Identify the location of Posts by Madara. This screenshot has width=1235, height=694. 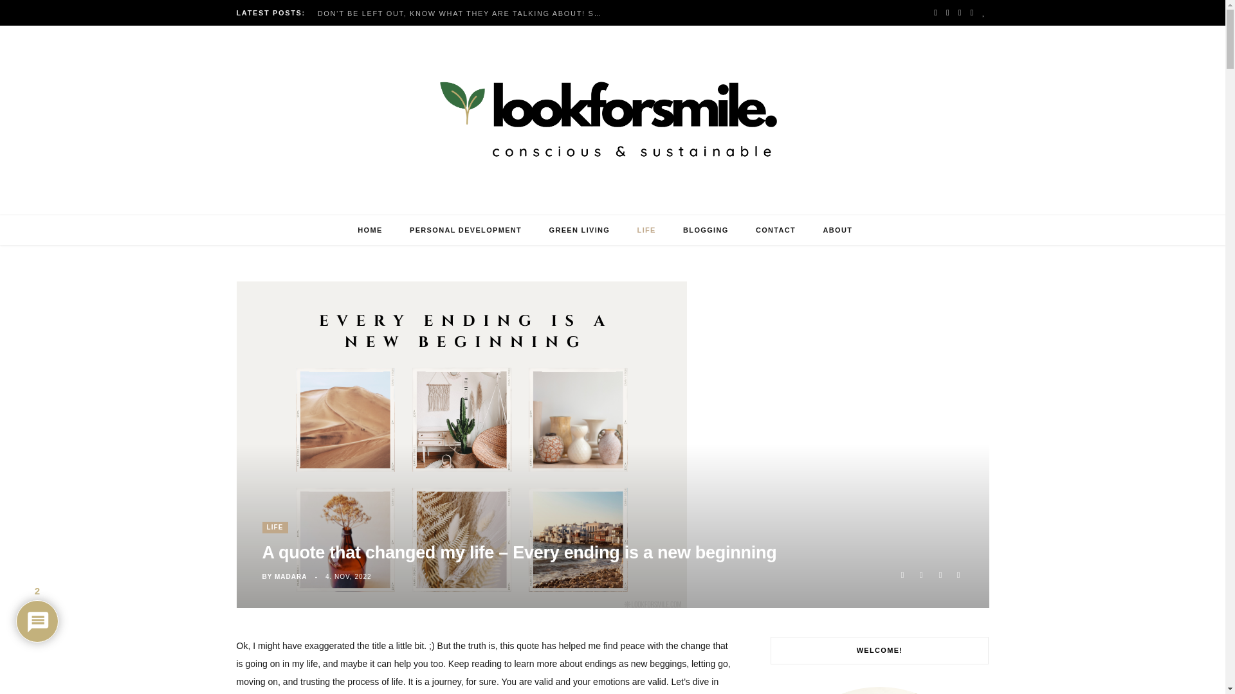
(290, 576).